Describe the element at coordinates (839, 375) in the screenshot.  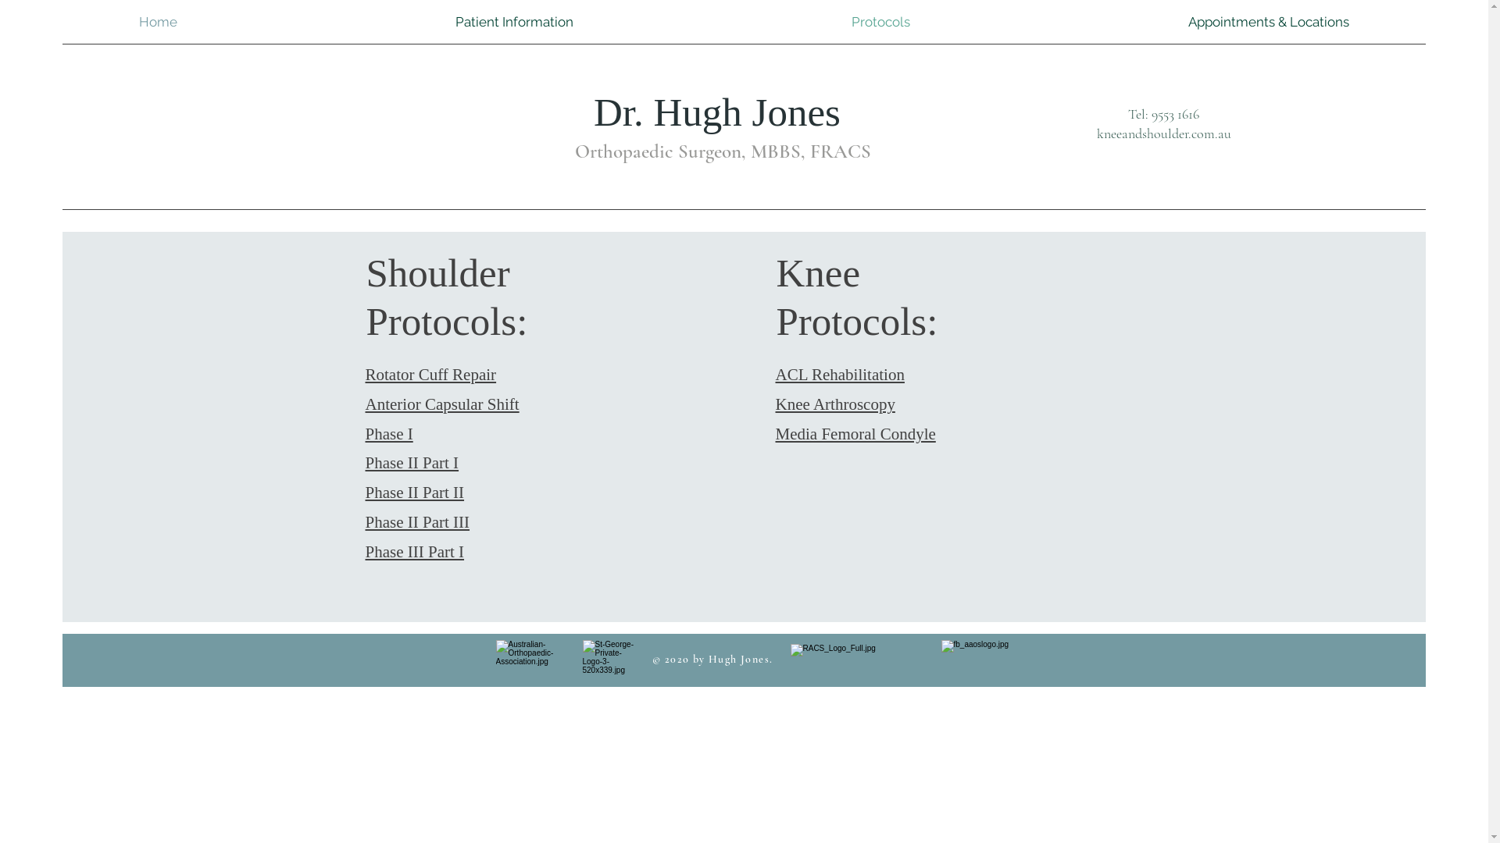
I see `ACL Rehabilitation` at that location.